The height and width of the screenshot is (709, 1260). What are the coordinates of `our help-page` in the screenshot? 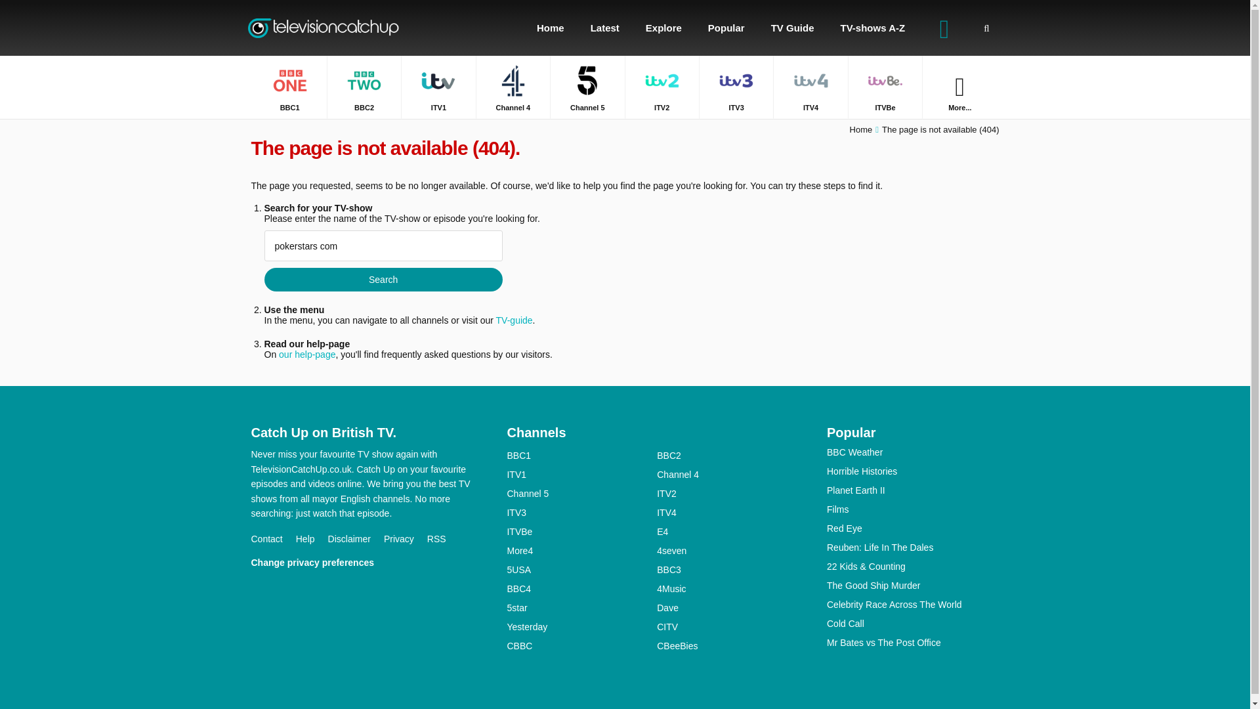 It's located at (306, 354).